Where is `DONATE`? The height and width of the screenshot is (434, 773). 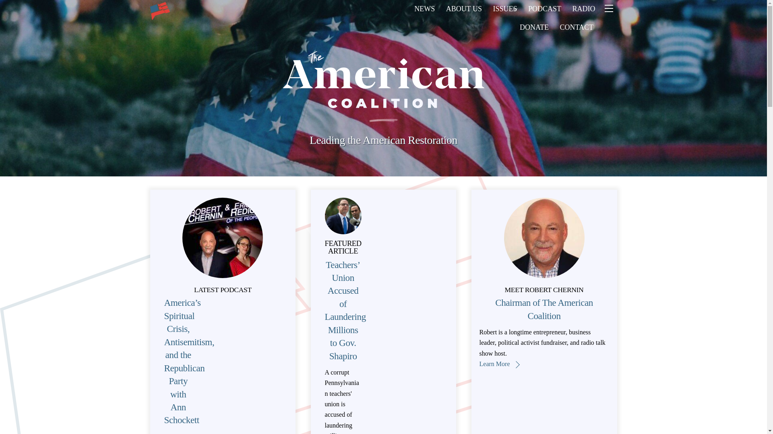 DONATE is located at coordinates (534, 27).